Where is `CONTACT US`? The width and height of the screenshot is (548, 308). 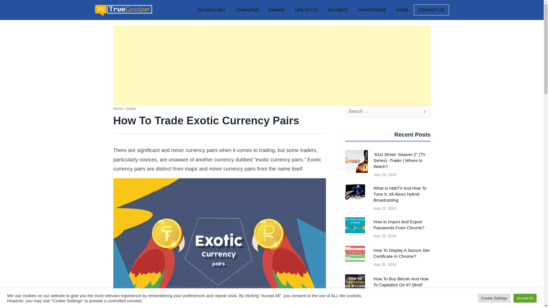
CONTACT US is located at coordinates (431, 10).